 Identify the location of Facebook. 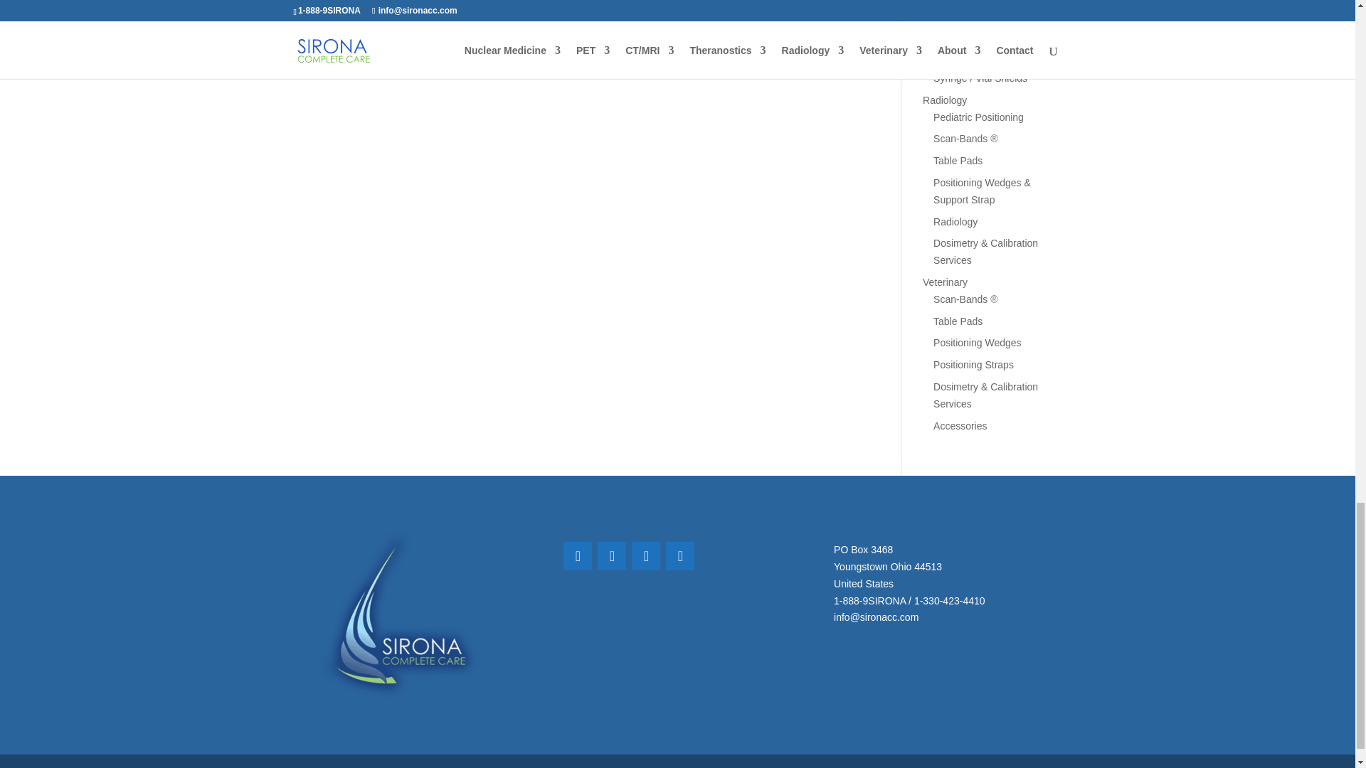
(577, 556).